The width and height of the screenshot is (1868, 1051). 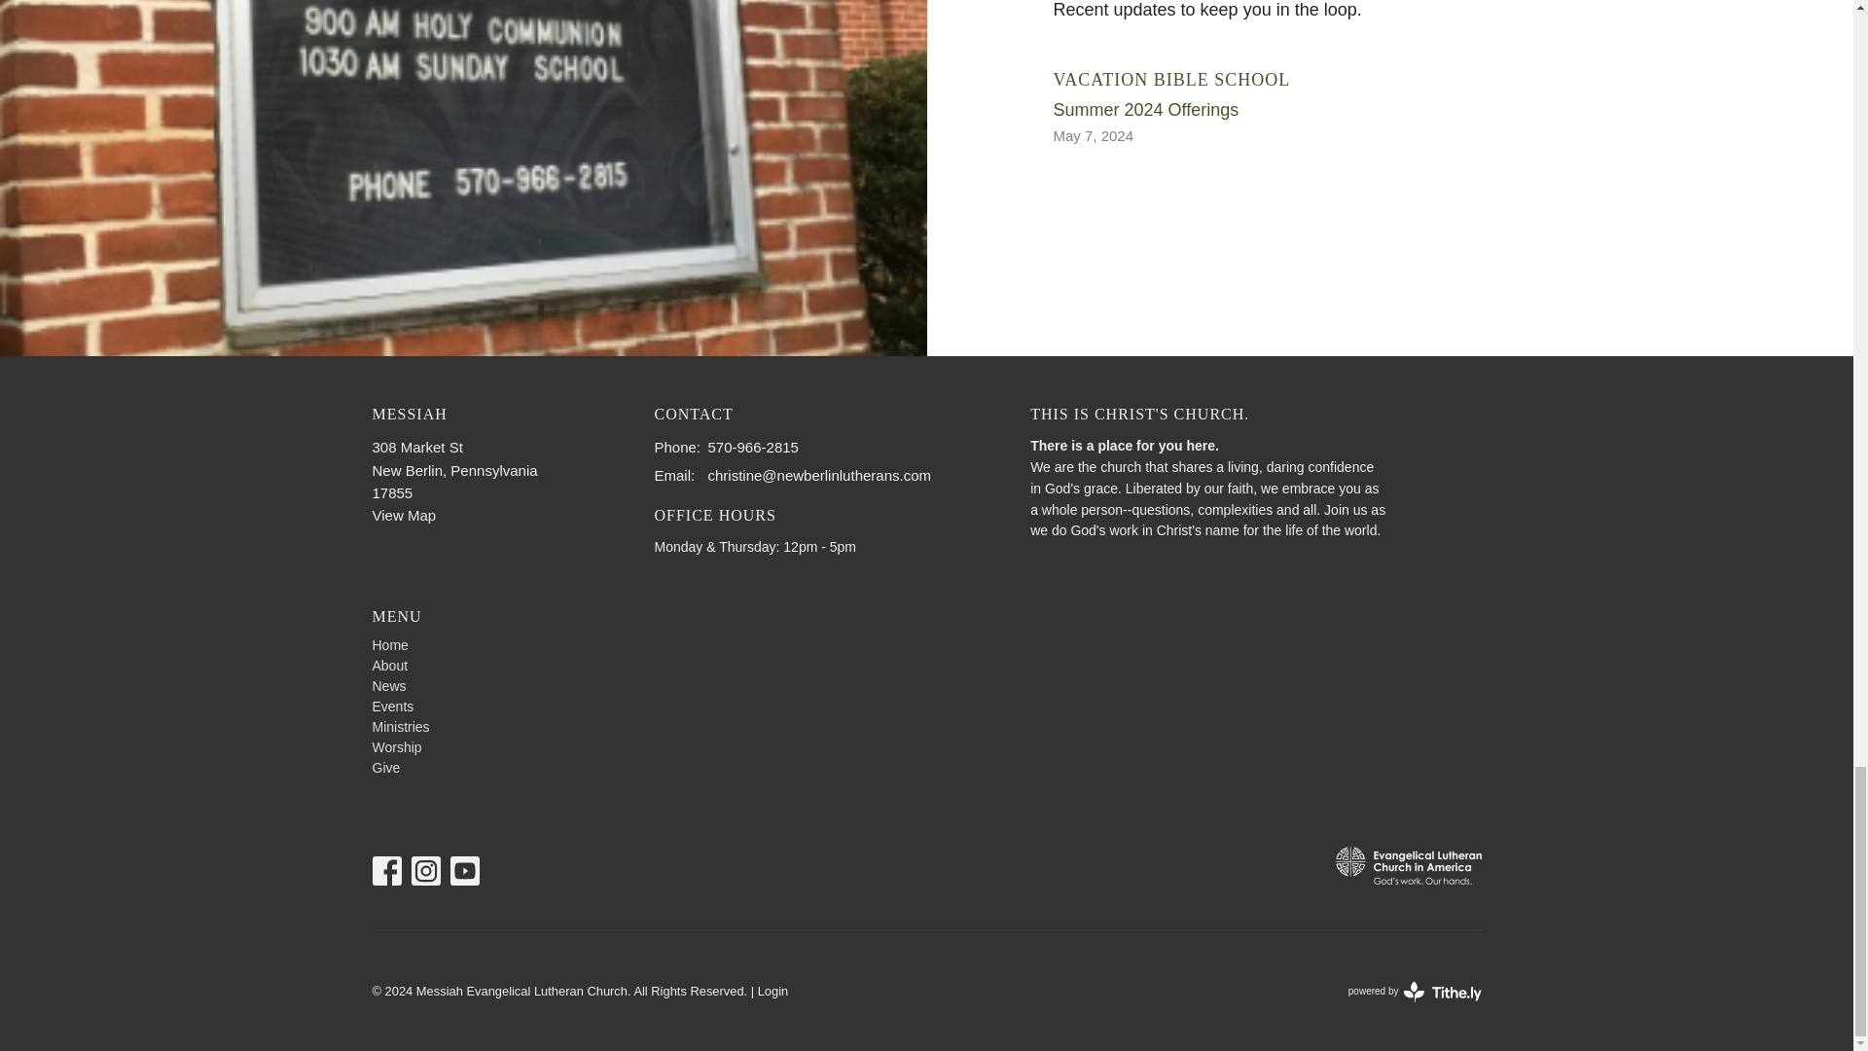 I want to click on News, so click(x=388, y=685).